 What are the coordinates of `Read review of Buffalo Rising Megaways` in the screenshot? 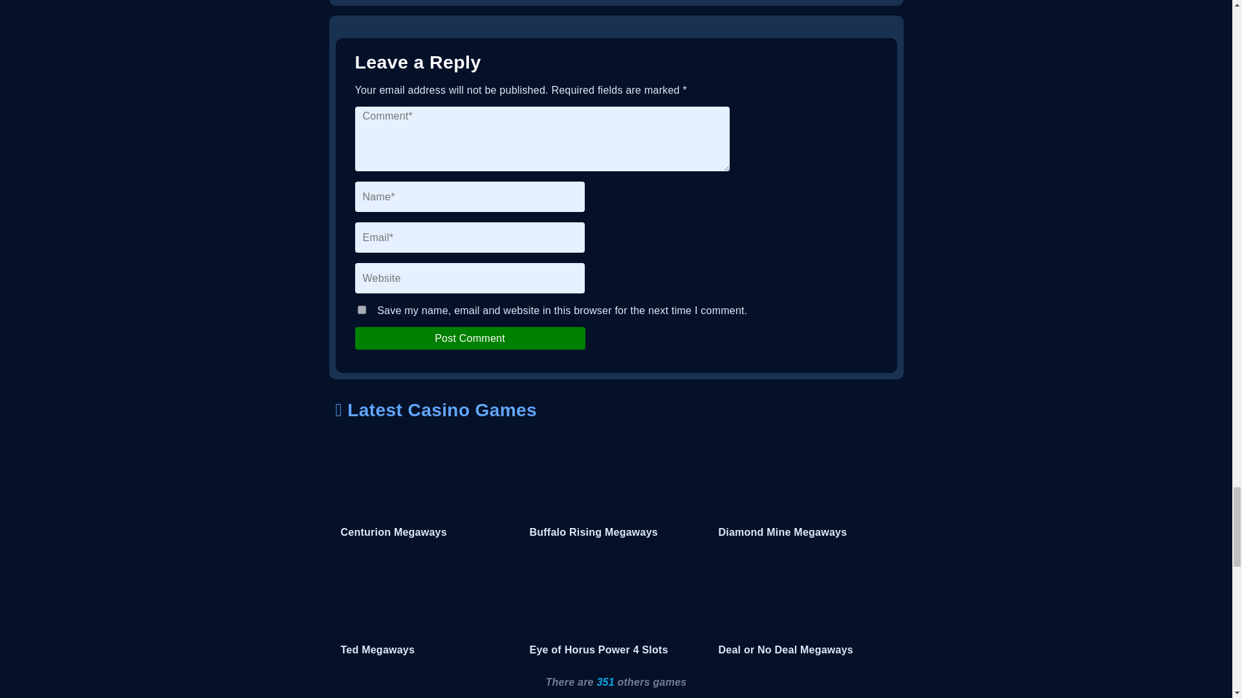 It's located at (616, 487).